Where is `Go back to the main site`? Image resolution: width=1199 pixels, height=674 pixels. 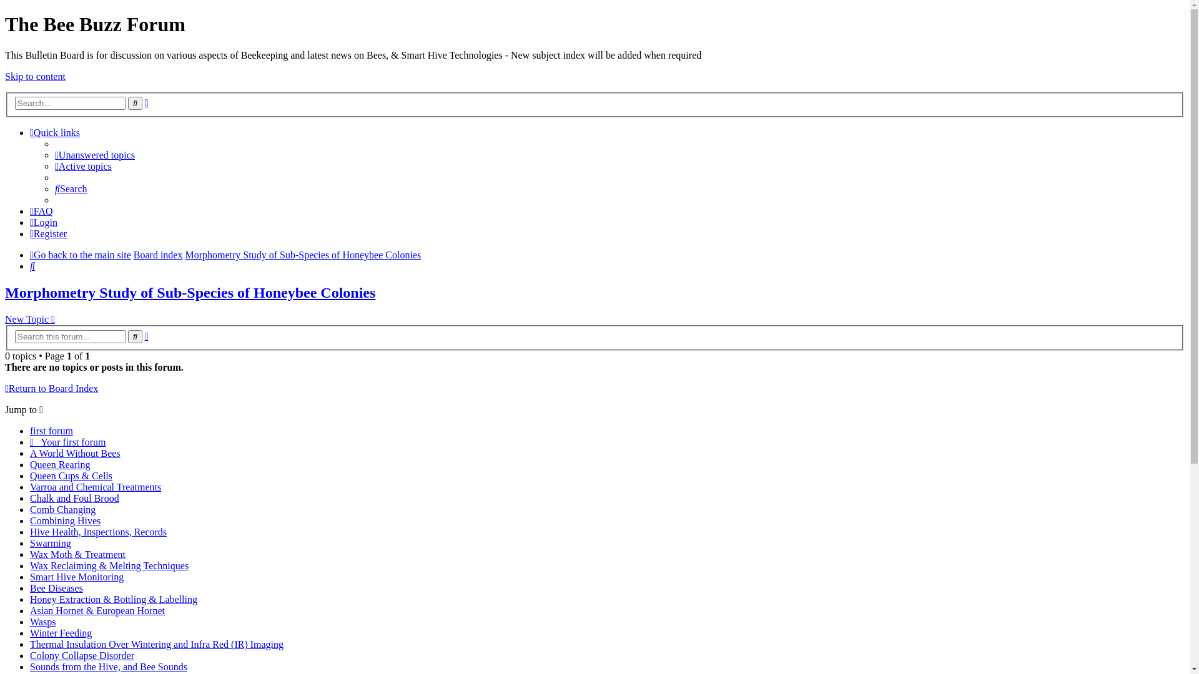 Go back to the main site is located at coordinates (81, 255).